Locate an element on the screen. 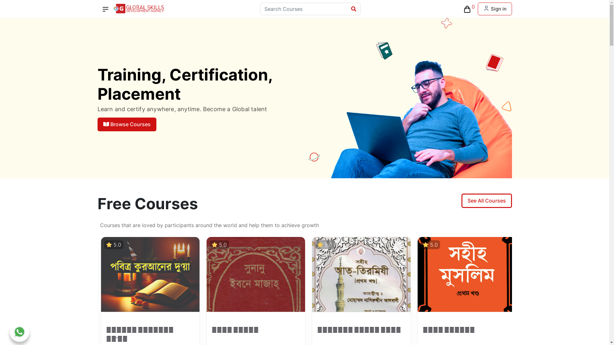  0 is located at coordinates (467, 9).